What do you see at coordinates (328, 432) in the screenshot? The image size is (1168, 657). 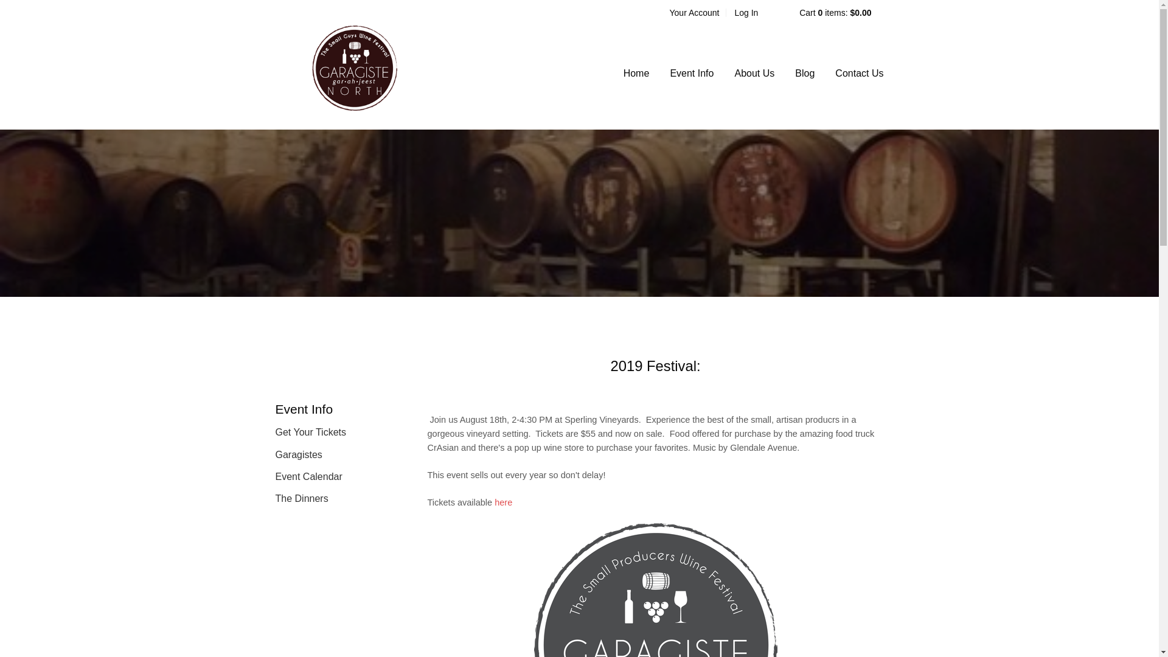 I see `Get Your Tickets` at bounding box center [328, 432].